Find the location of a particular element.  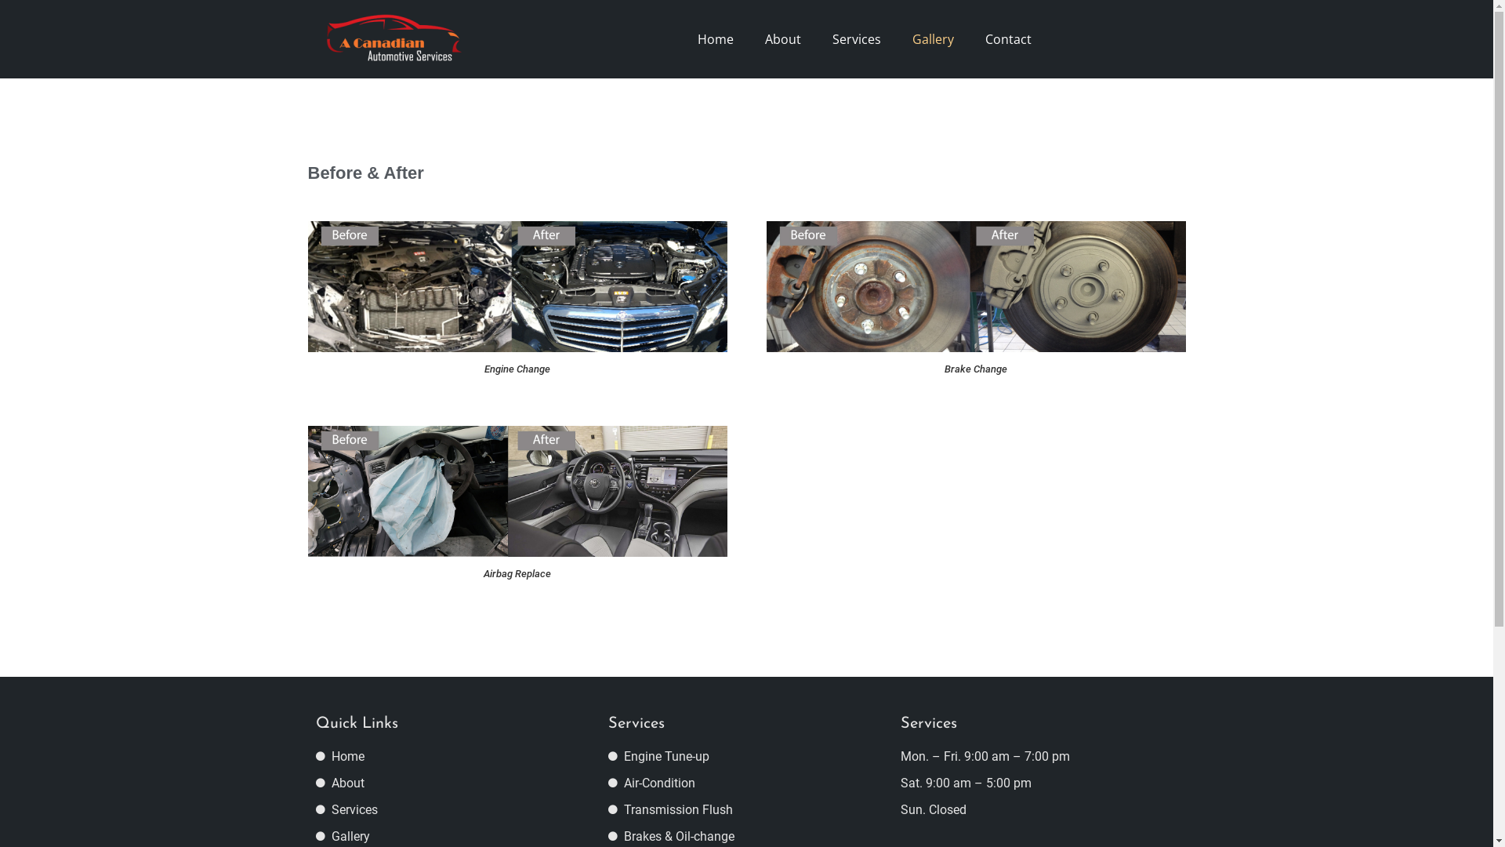

Gallery is located at coordinates (933, 39).